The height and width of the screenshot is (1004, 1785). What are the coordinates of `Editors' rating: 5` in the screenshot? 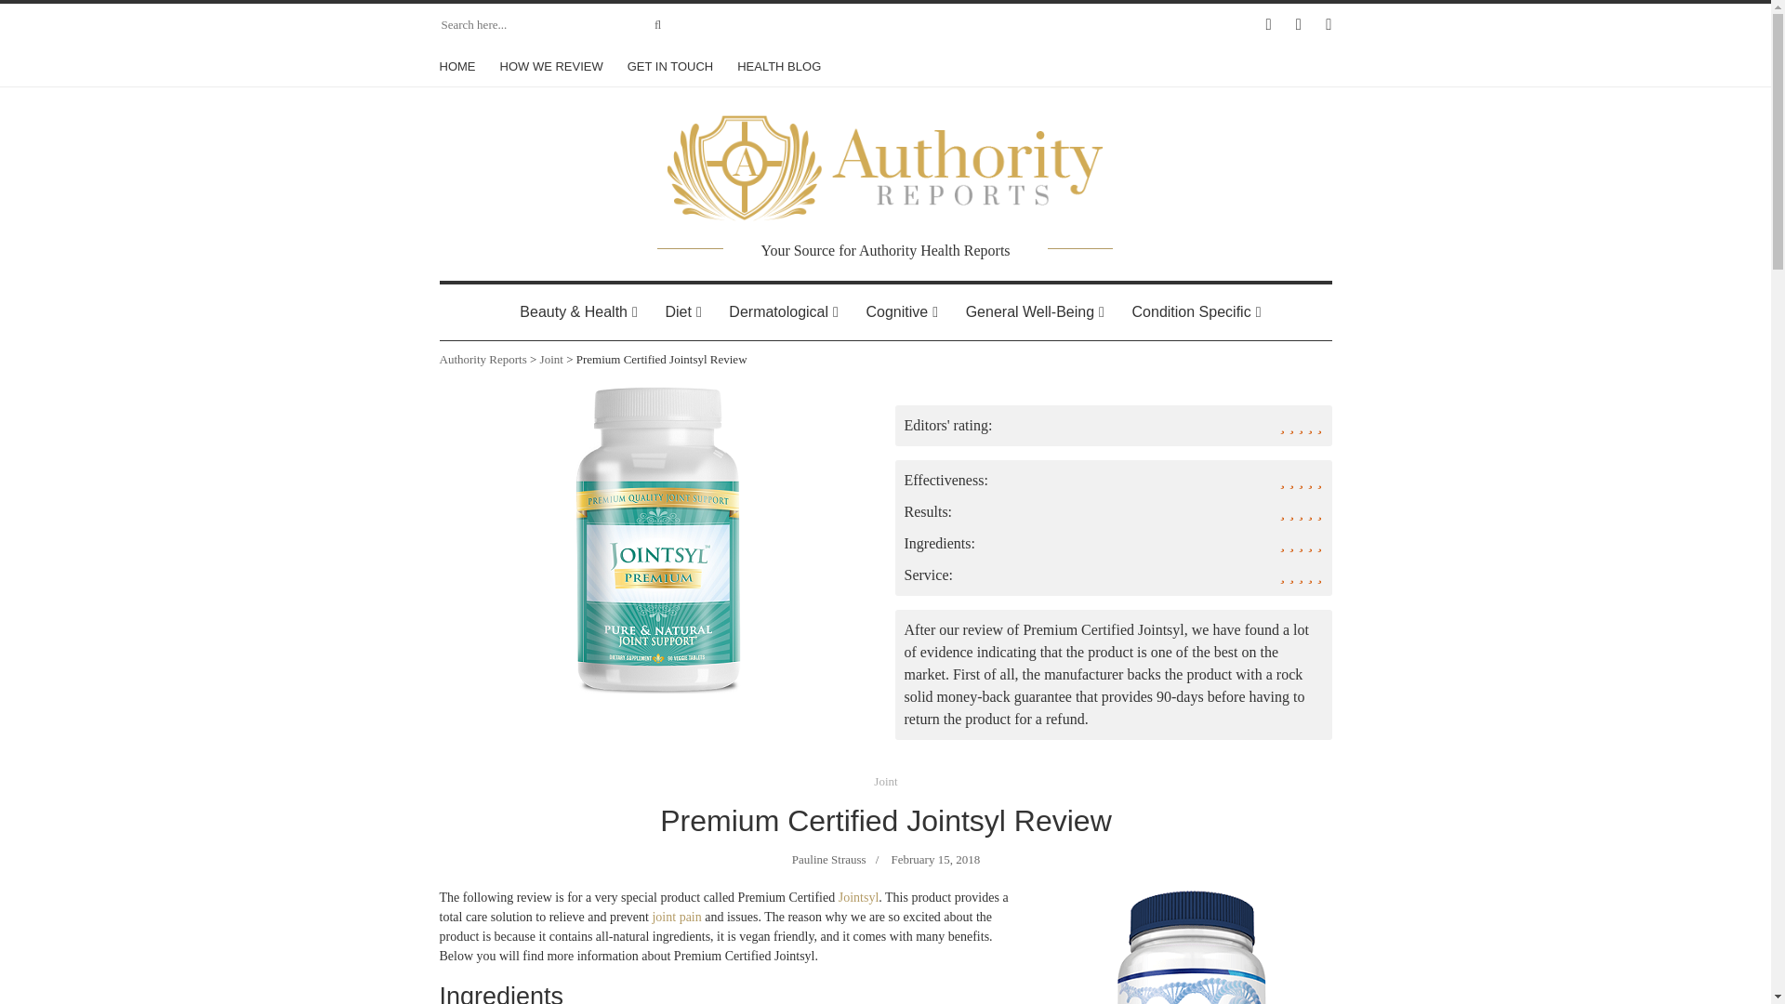 It's located at (1112, 429).